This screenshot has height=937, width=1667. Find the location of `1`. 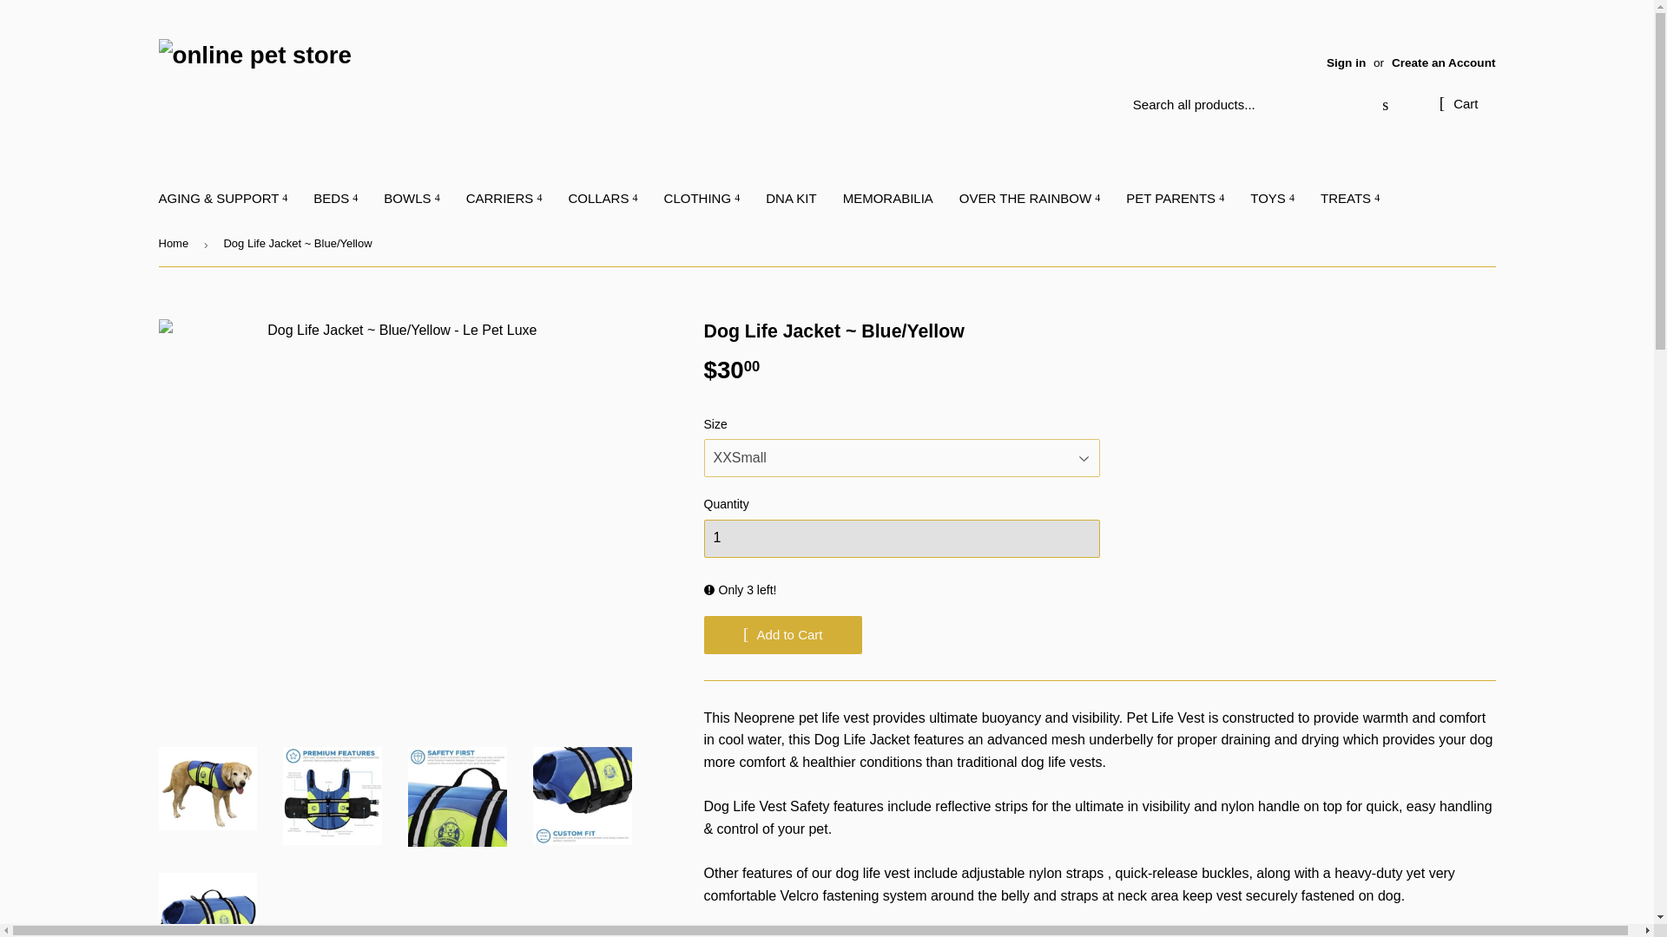

1 is located at coordinates (901, 538).